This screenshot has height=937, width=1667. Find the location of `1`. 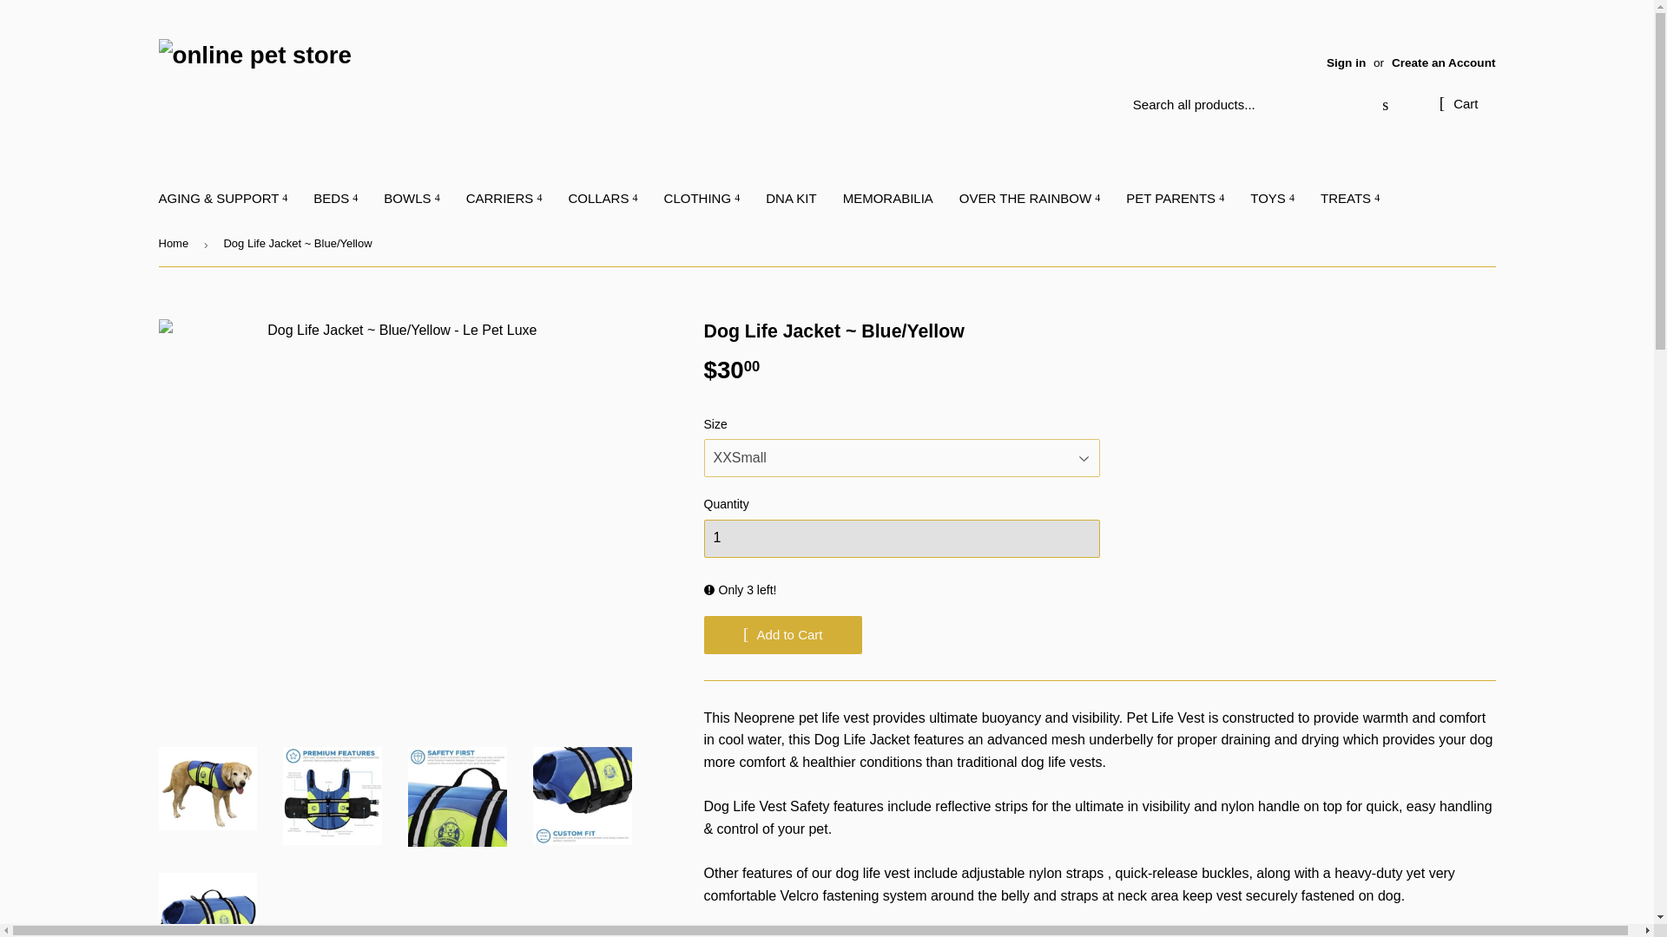

1 is located at coordinates (901, 538).